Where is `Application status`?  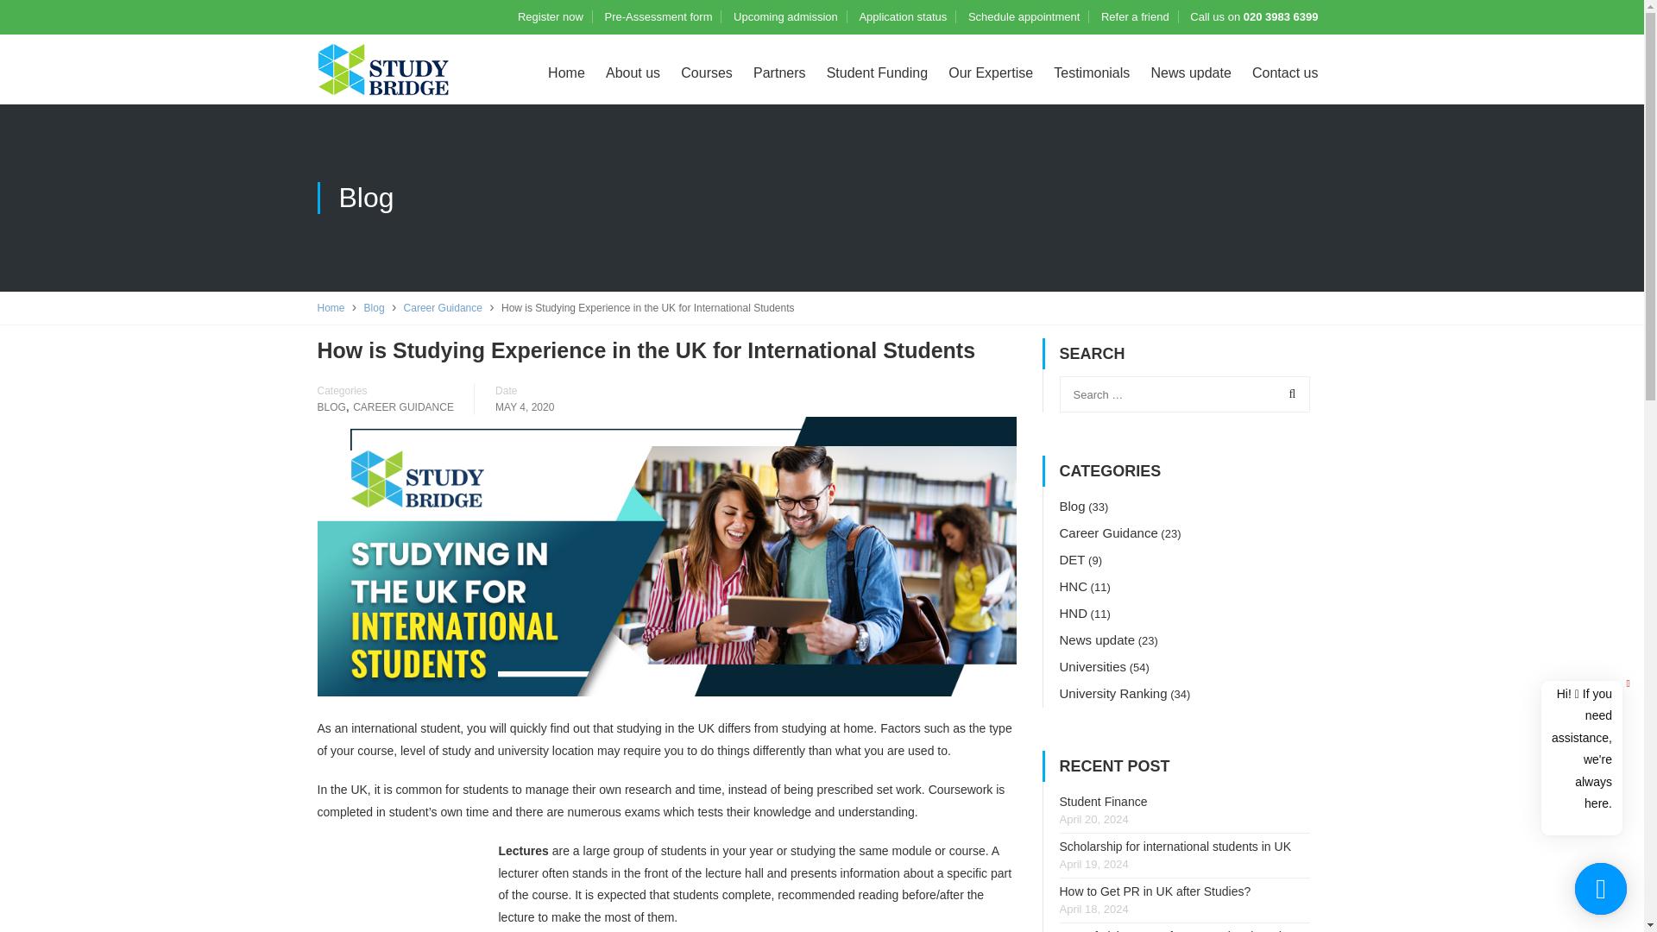 Application status is located at coordinates (902, 16).